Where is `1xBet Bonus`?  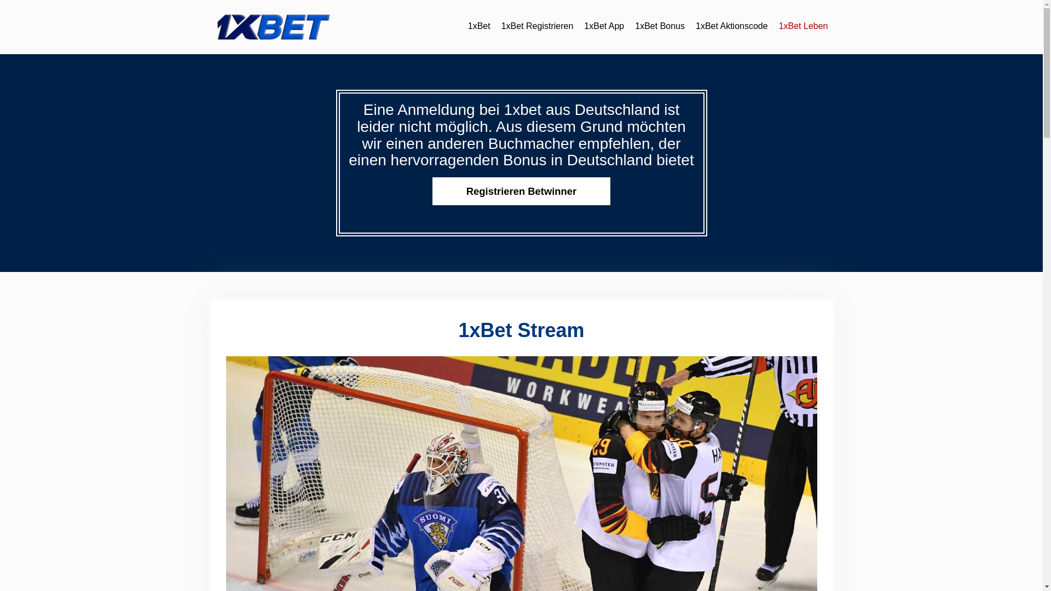
1xBet Bonus is located at coordinates (660, 26).